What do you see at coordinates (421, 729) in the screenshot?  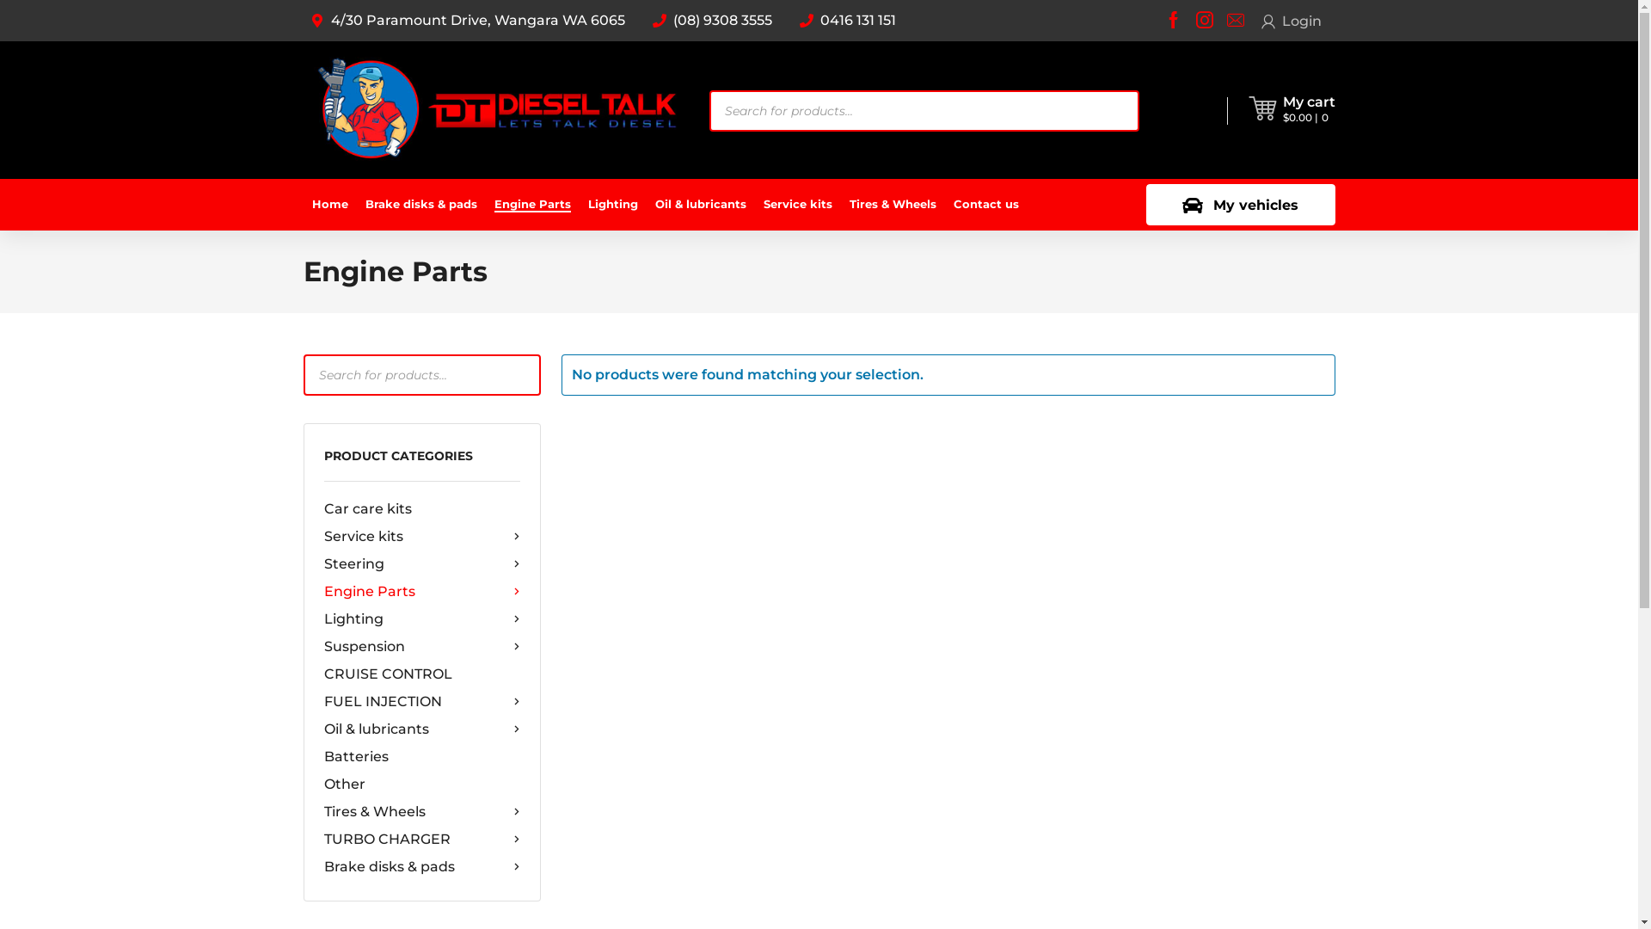 I see `Oil & lubricants` at bounding box center [421, 729].